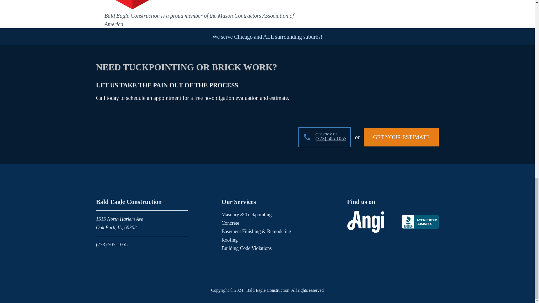 The image size is (539, 303). What do you see at coordinates (267, 223) in the screenshot?
I see `Concrete` at bounding box center [267, 223].